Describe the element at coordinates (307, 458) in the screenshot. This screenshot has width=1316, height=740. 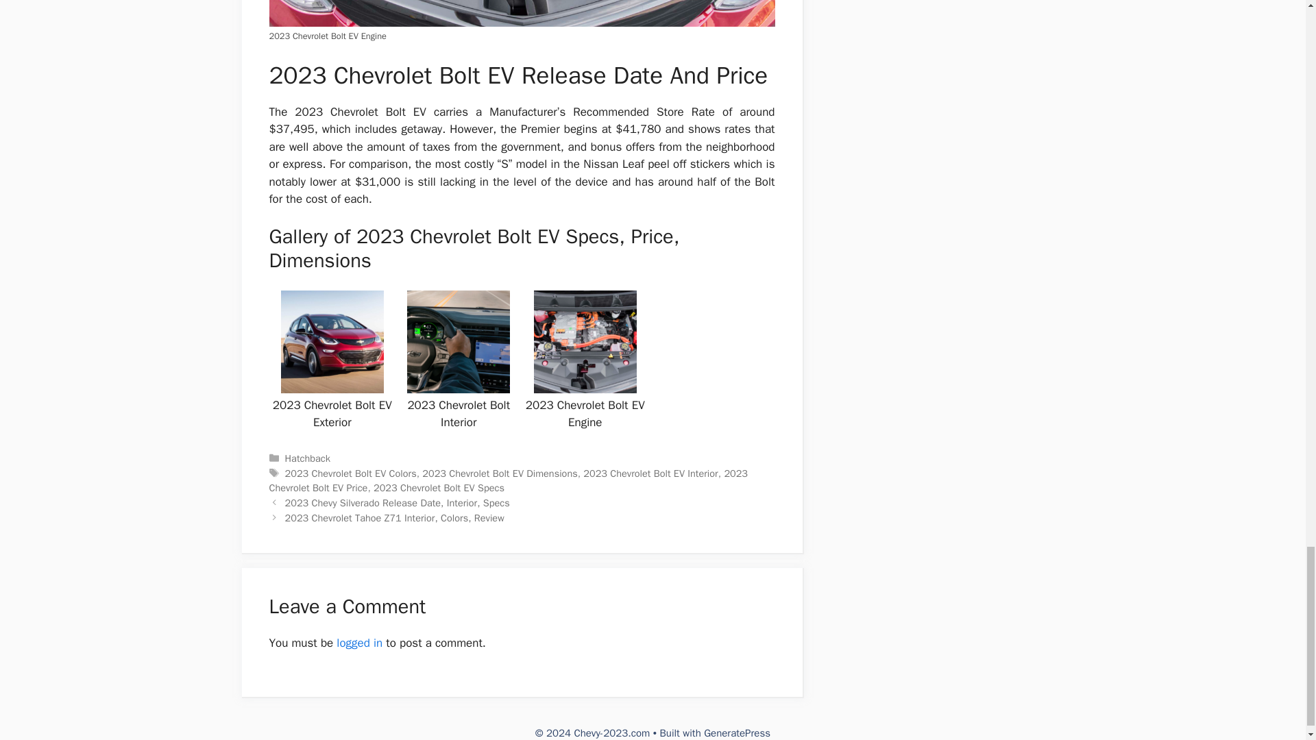
I see `Hatchback` at that location.